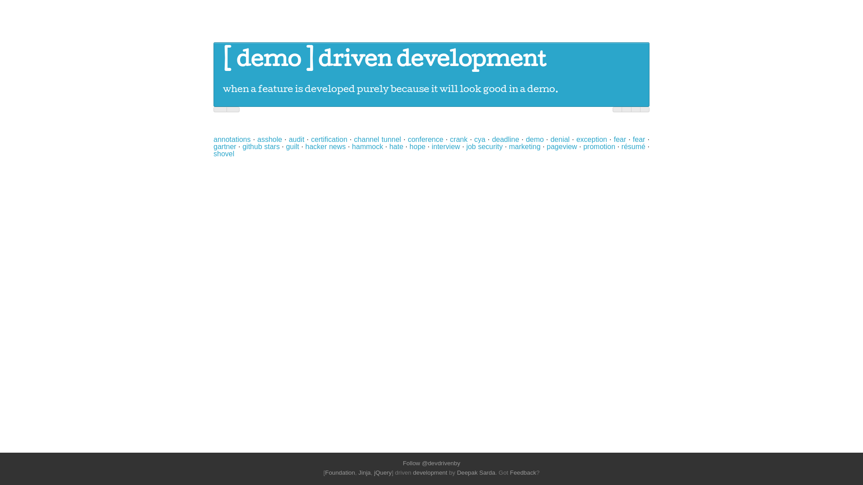 The image size is (863, 485). I want to click on certification, so click(329, 139).